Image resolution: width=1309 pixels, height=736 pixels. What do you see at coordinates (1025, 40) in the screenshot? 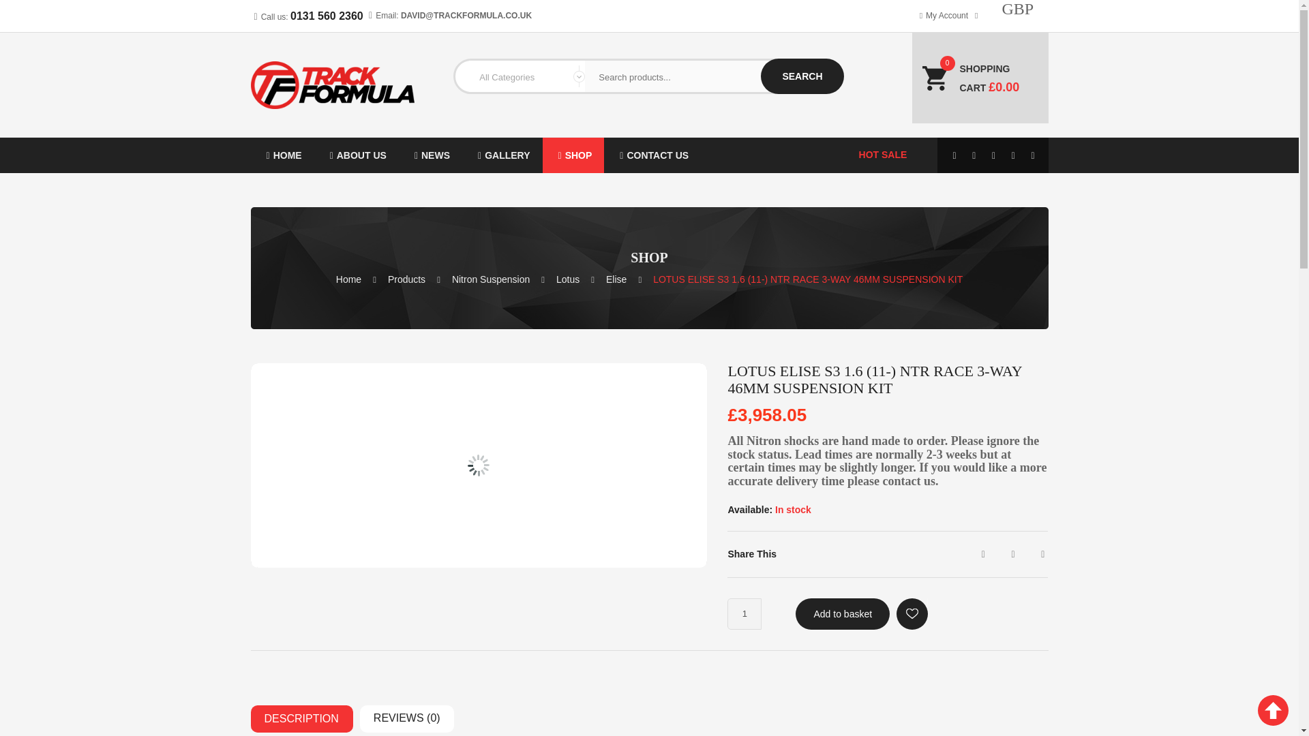
I see `GBP` at bounding box center [1025, 40].